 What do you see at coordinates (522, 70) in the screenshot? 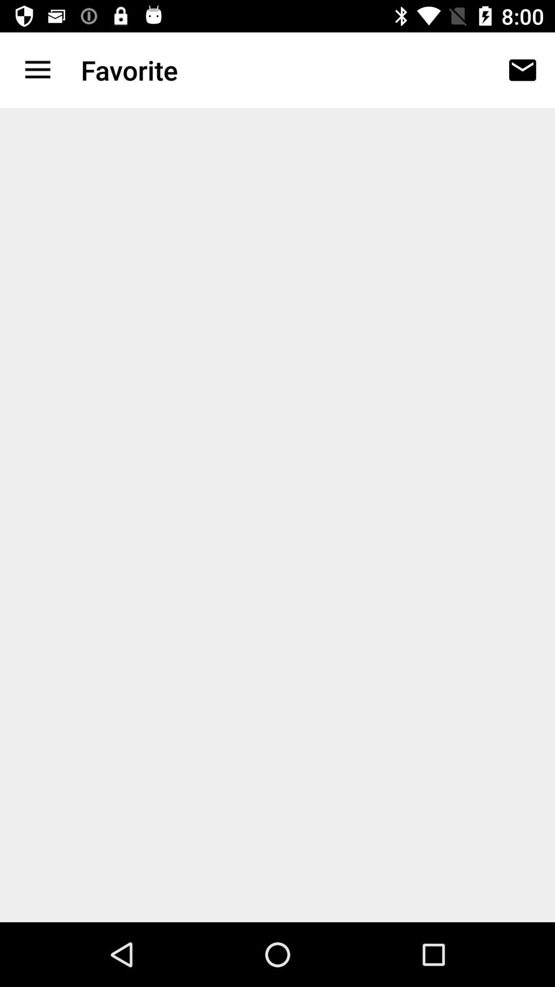
I see `click icon next to favorite` at bounding box center [522, 70].